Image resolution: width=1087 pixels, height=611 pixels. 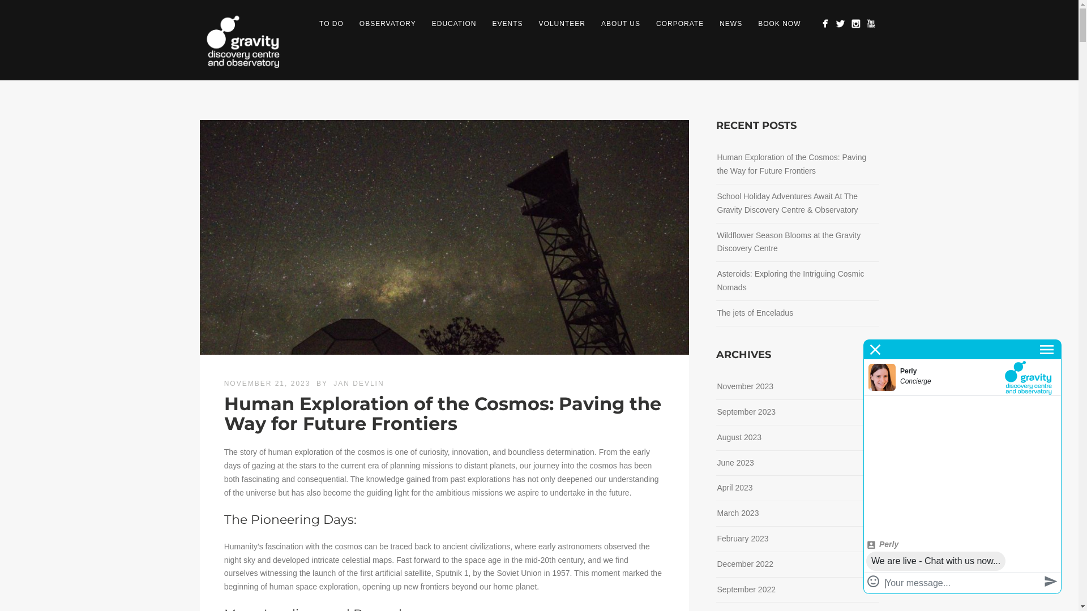 What do you see at coordinates (735, 463) in the screenshot?
I see `June 2023` at bounding box center [735, 463].